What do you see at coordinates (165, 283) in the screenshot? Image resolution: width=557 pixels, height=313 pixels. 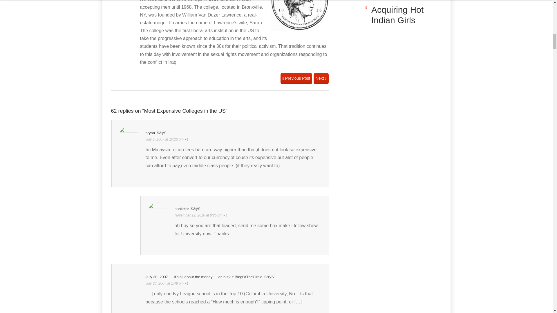 I see `July 30, 2007 at 1:49 pm` at bounding box center [165, 283].